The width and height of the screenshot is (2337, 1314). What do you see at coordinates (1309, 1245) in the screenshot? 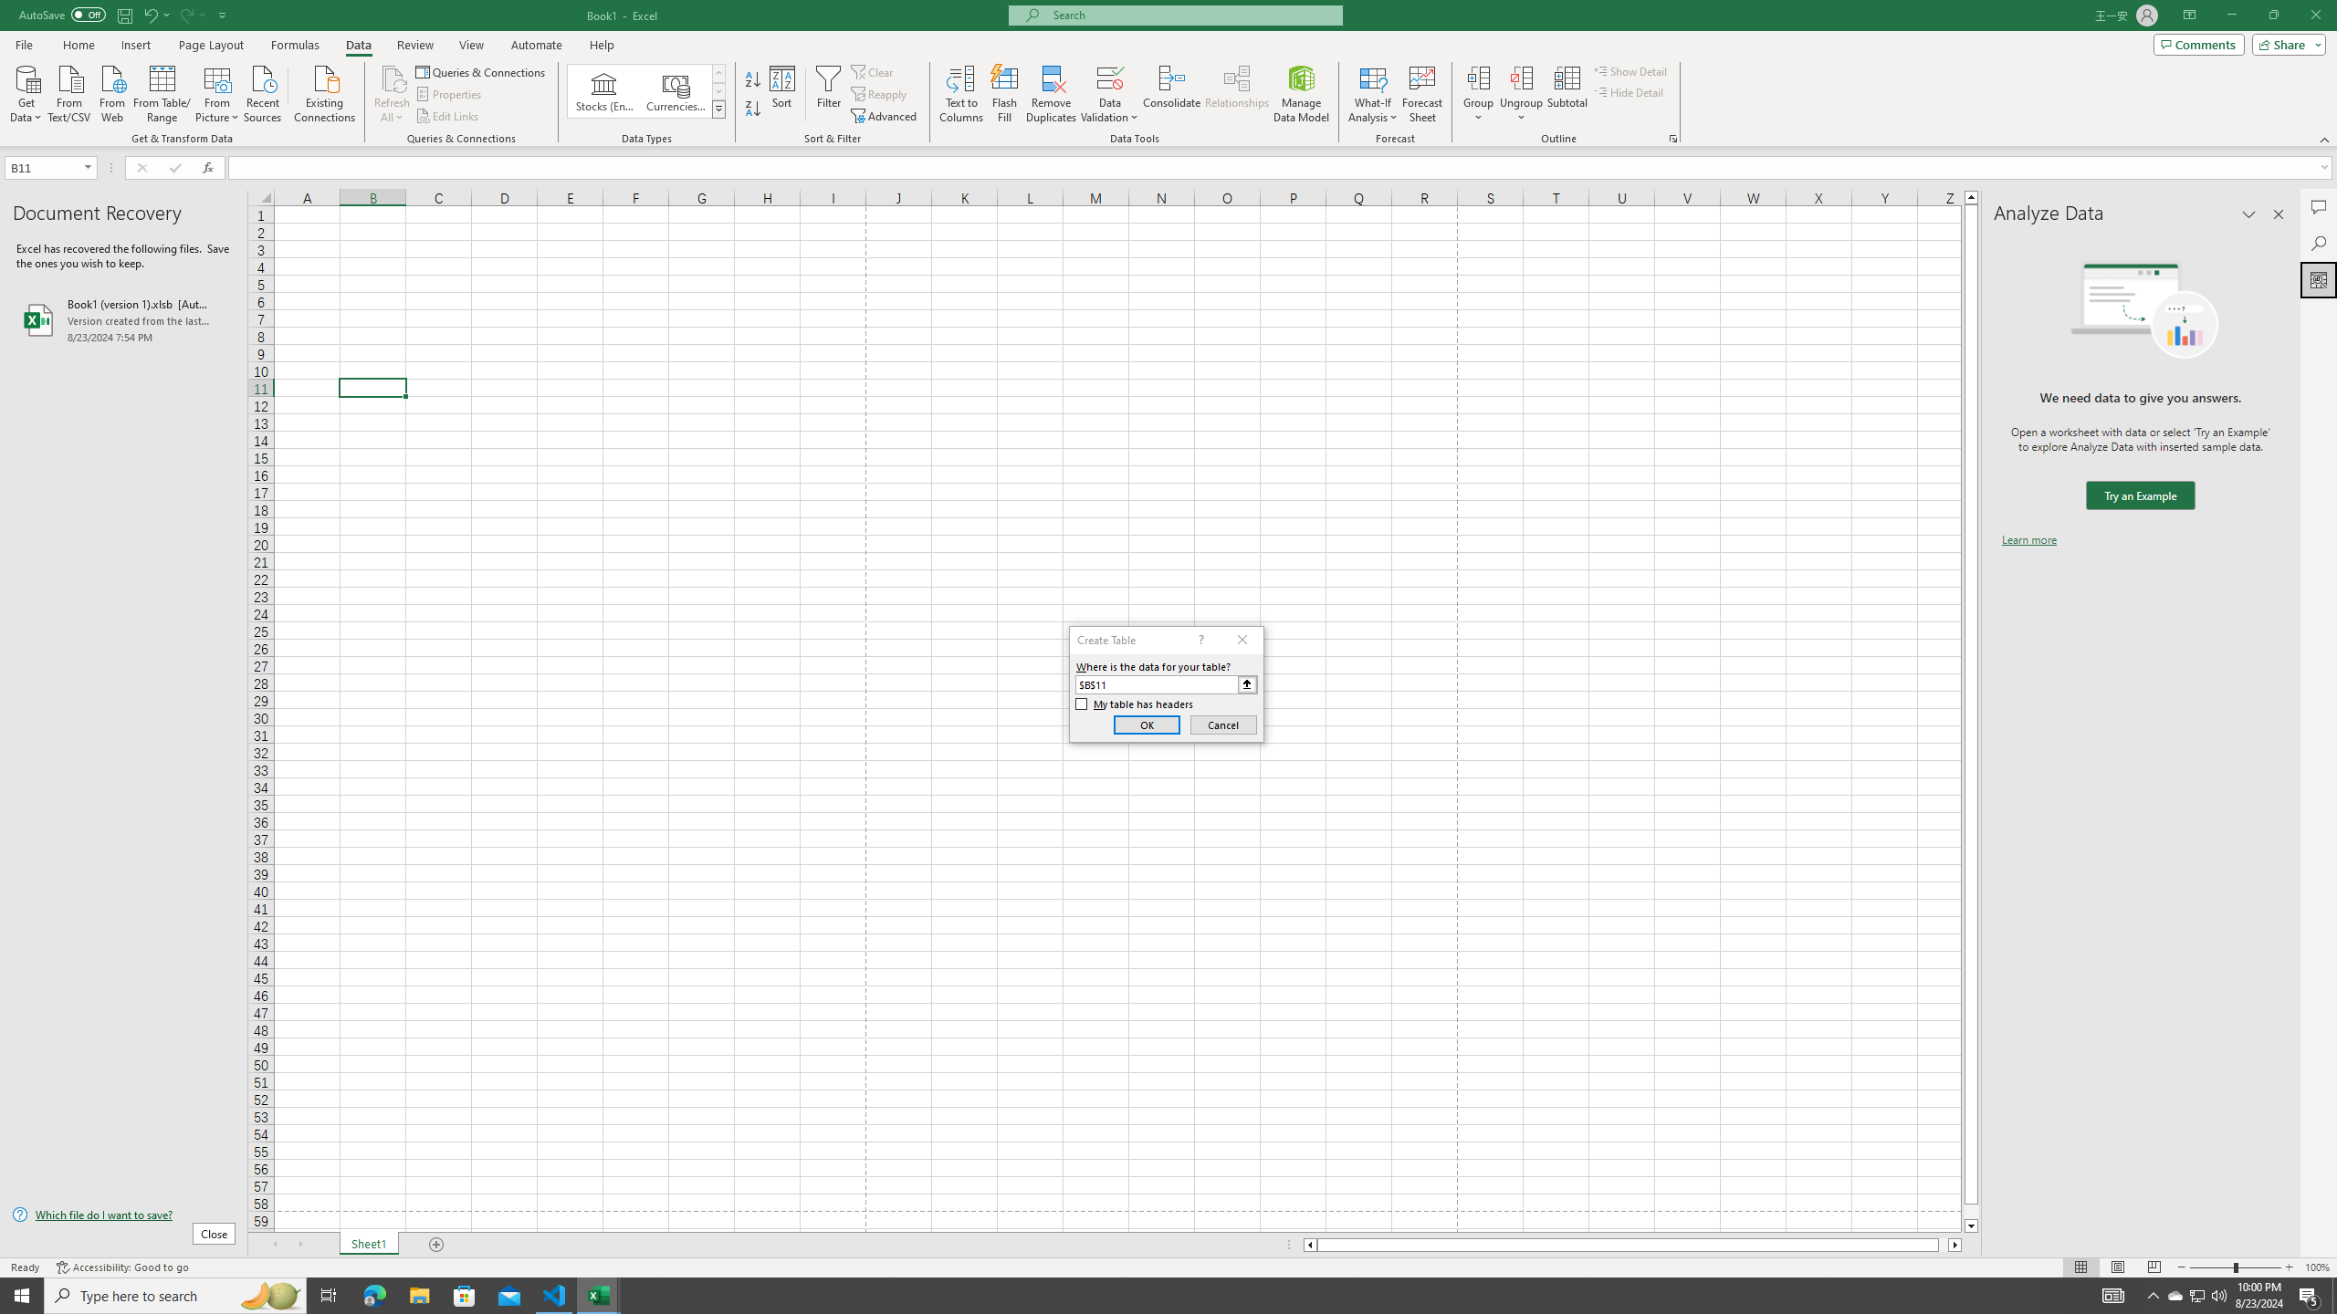
I see `Column left` at bounding box center [1309, 1245].